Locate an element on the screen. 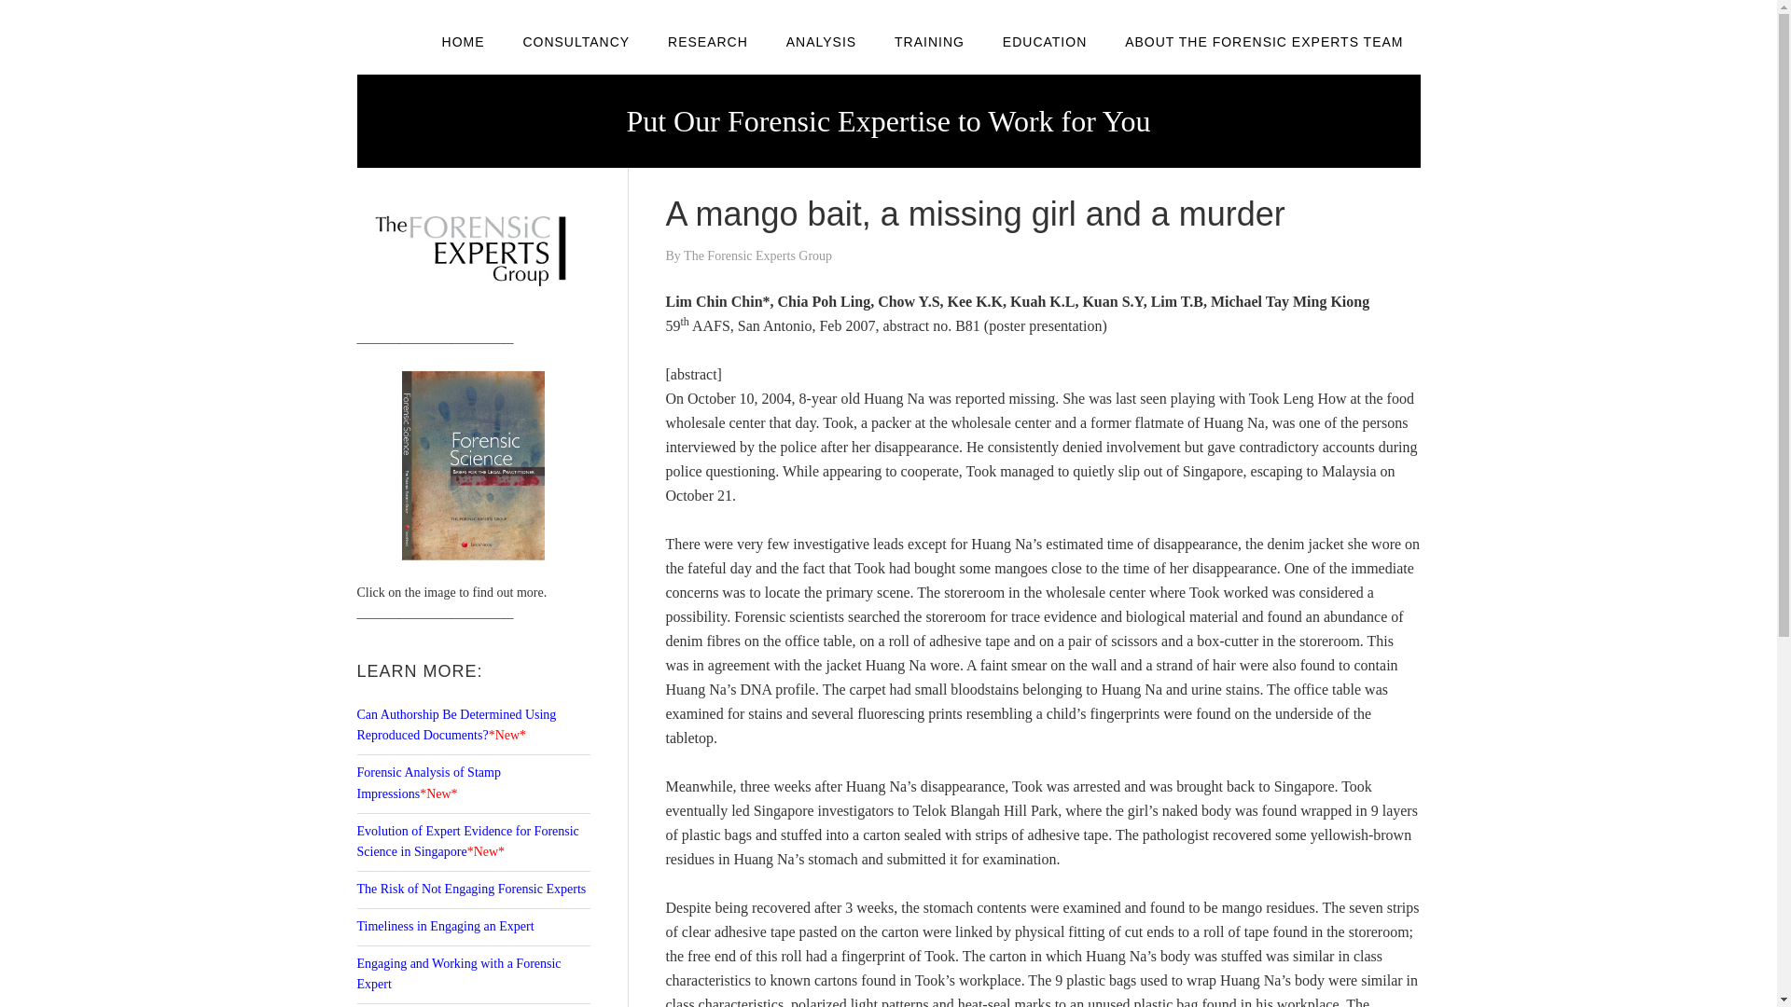 This screenshot has width=1791, height=1007. HOME is located at coordinates (463, 41).